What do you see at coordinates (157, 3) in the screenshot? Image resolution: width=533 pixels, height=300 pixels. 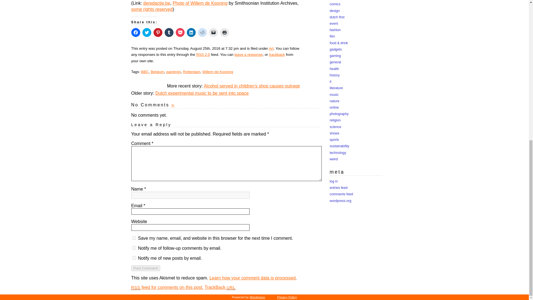 I see `deredactie.be` at bounding box center [157, 3].